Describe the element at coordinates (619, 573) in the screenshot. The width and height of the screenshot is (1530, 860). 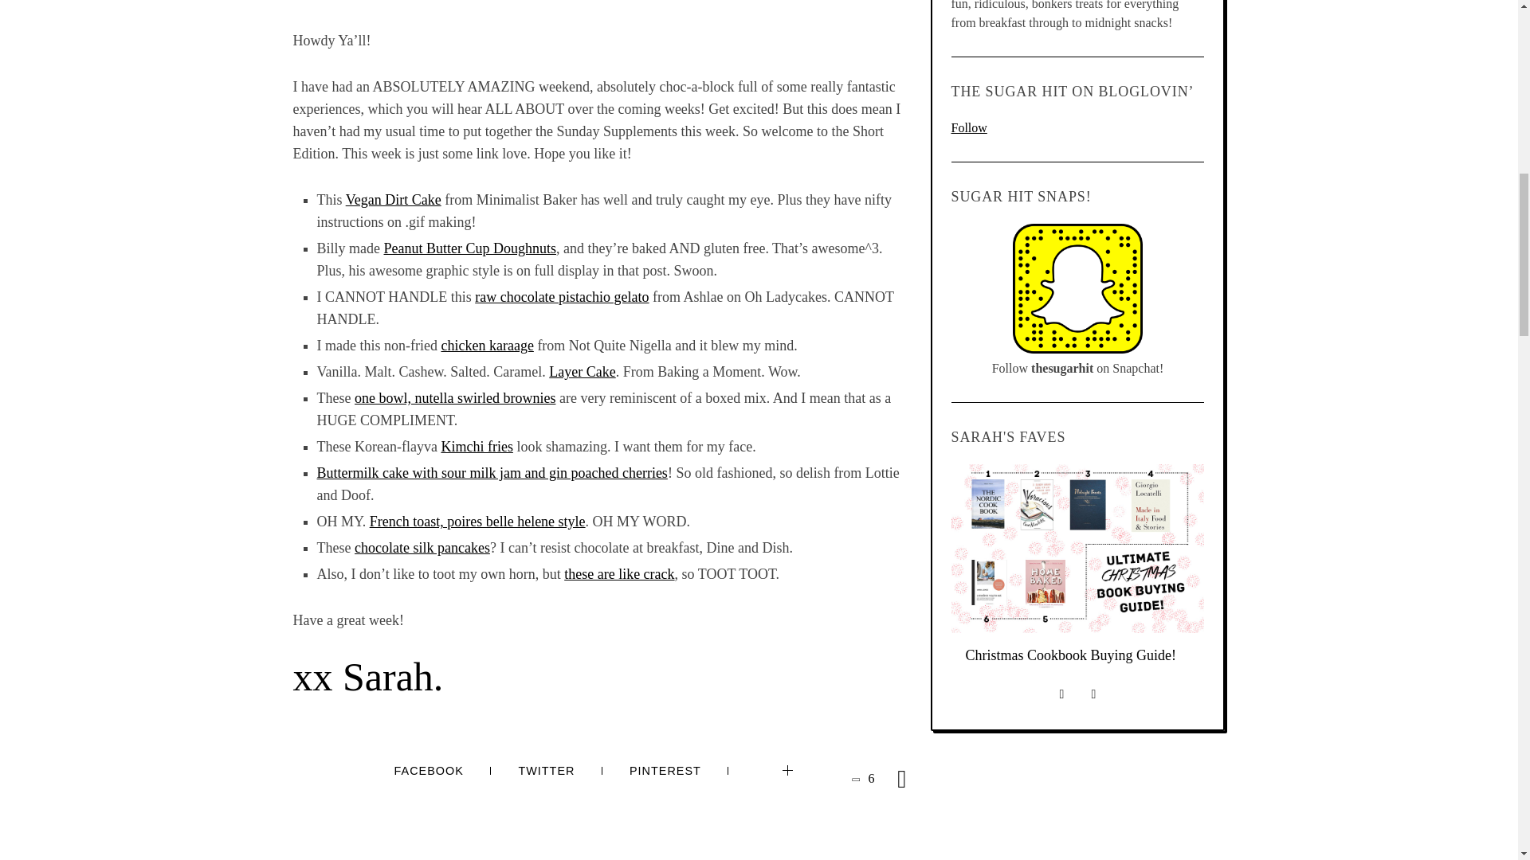
I see `Salty Maple Almond Praline` at that location.